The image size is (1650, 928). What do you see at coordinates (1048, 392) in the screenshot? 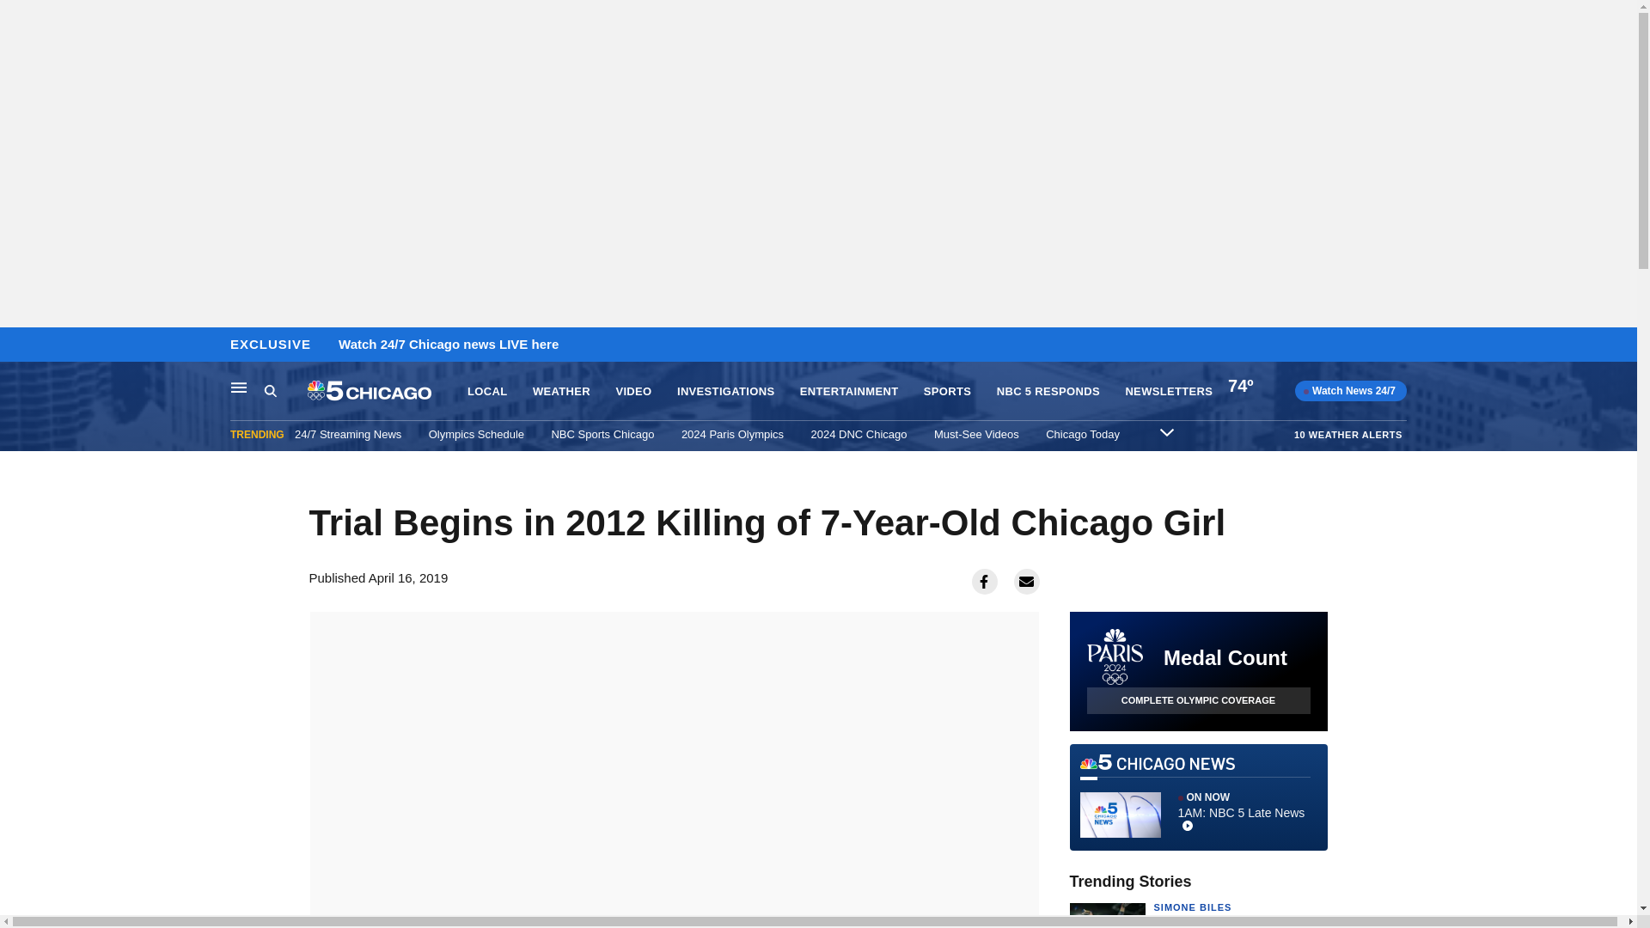
I see `NBC 5 RESPONDS` at bounding box center [1048, 392].